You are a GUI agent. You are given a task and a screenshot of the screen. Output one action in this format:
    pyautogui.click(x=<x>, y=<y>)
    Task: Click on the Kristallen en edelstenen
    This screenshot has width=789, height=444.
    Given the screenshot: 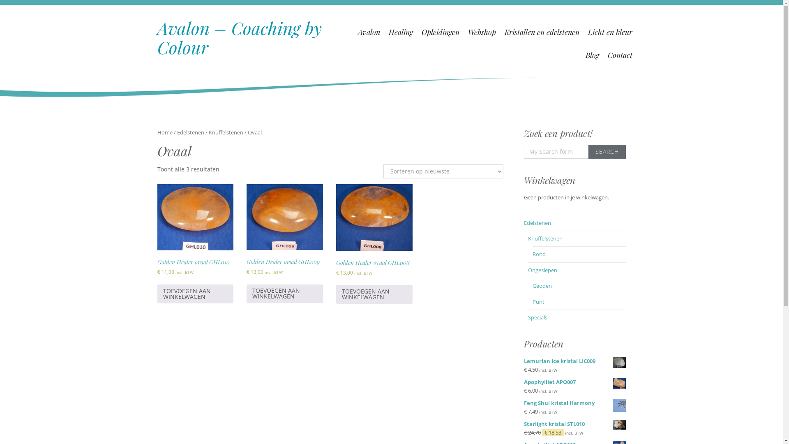 What is the action you would take?
    pyautogui.click(x=542, y=32)
    